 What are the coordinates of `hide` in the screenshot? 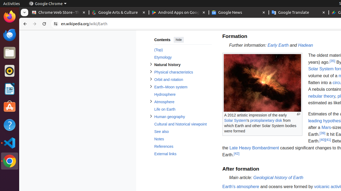 It's located at (178, 40).